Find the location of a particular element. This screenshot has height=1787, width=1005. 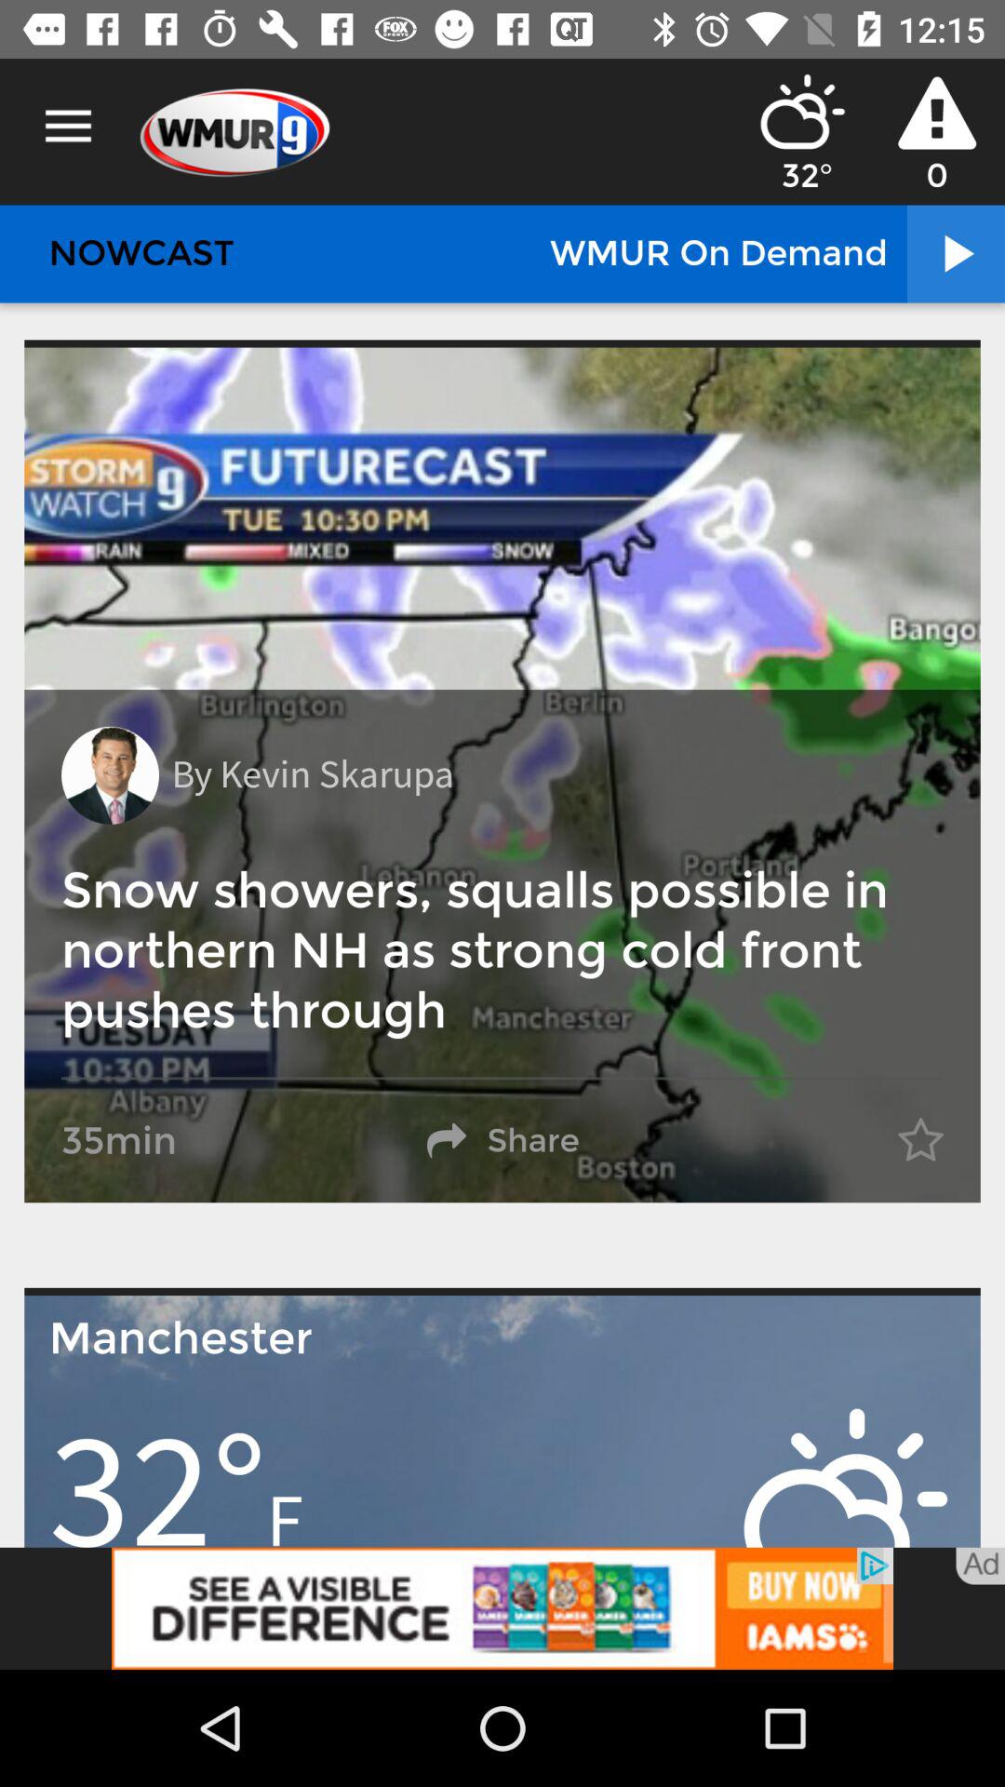

games is located at coordinates (502, 1608).